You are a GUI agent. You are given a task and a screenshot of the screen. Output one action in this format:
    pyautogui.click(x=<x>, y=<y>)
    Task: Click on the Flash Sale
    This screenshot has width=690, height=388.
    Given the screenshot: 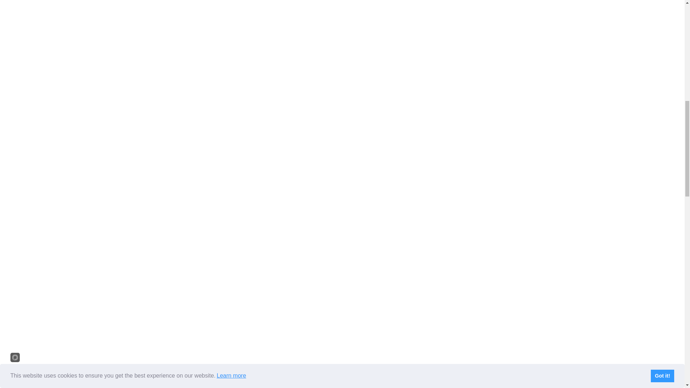 What is the action you would take?
    pyautogui.click(x=284, y=34)
    